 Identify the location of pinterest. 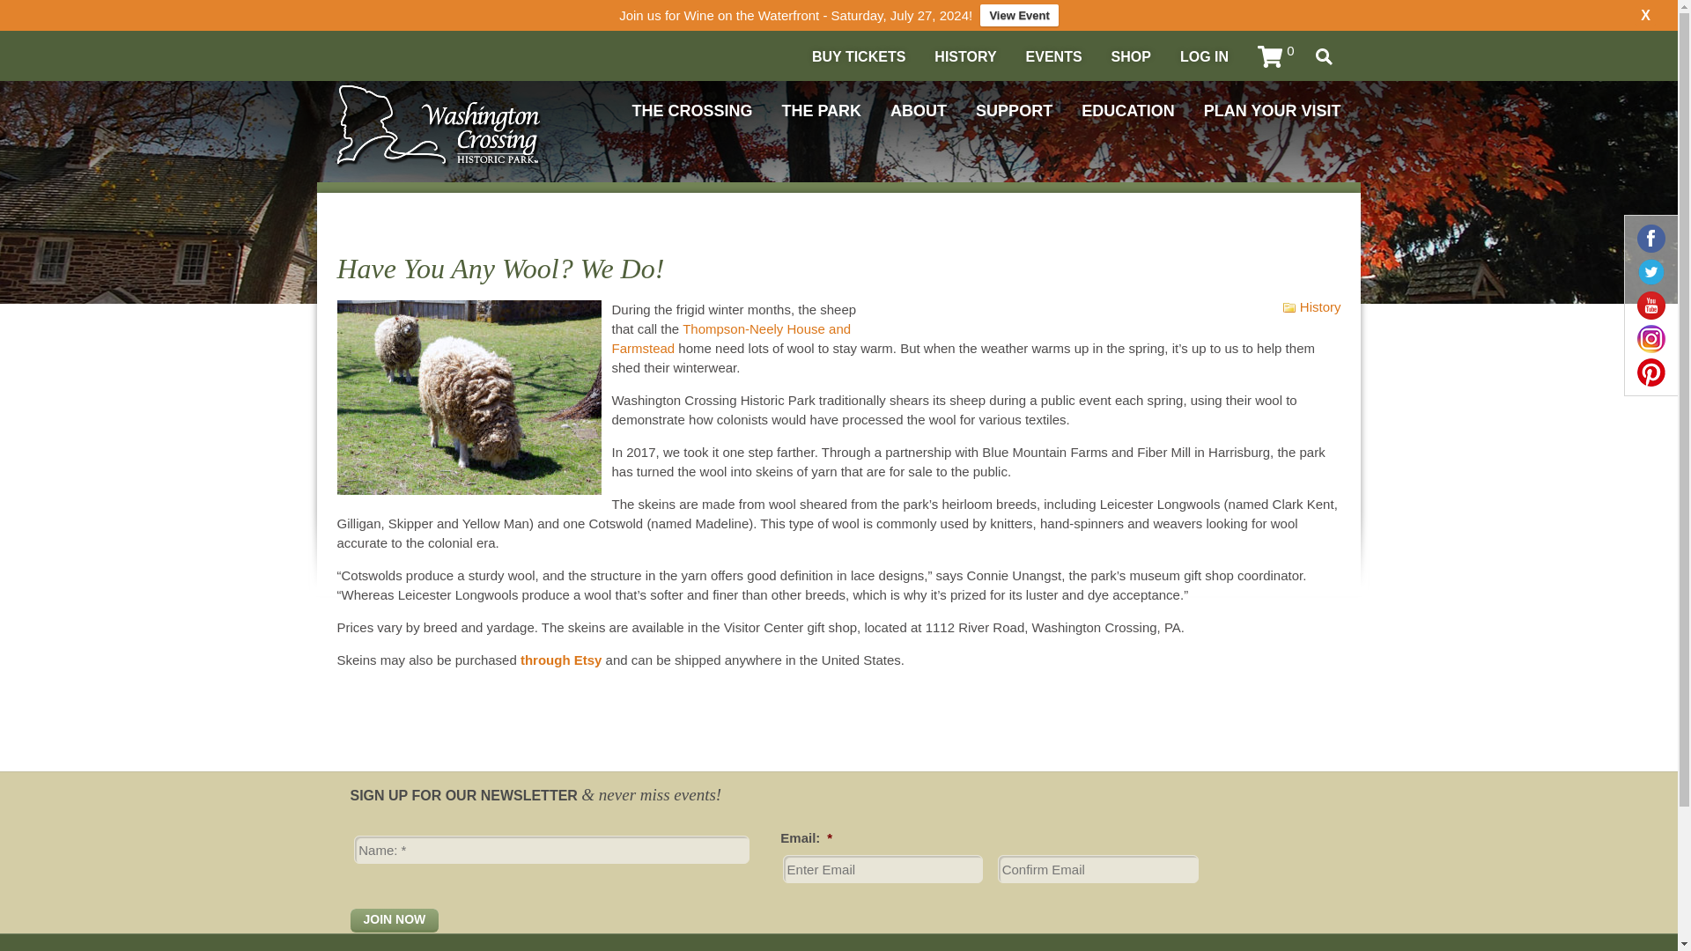
(1650, 372).